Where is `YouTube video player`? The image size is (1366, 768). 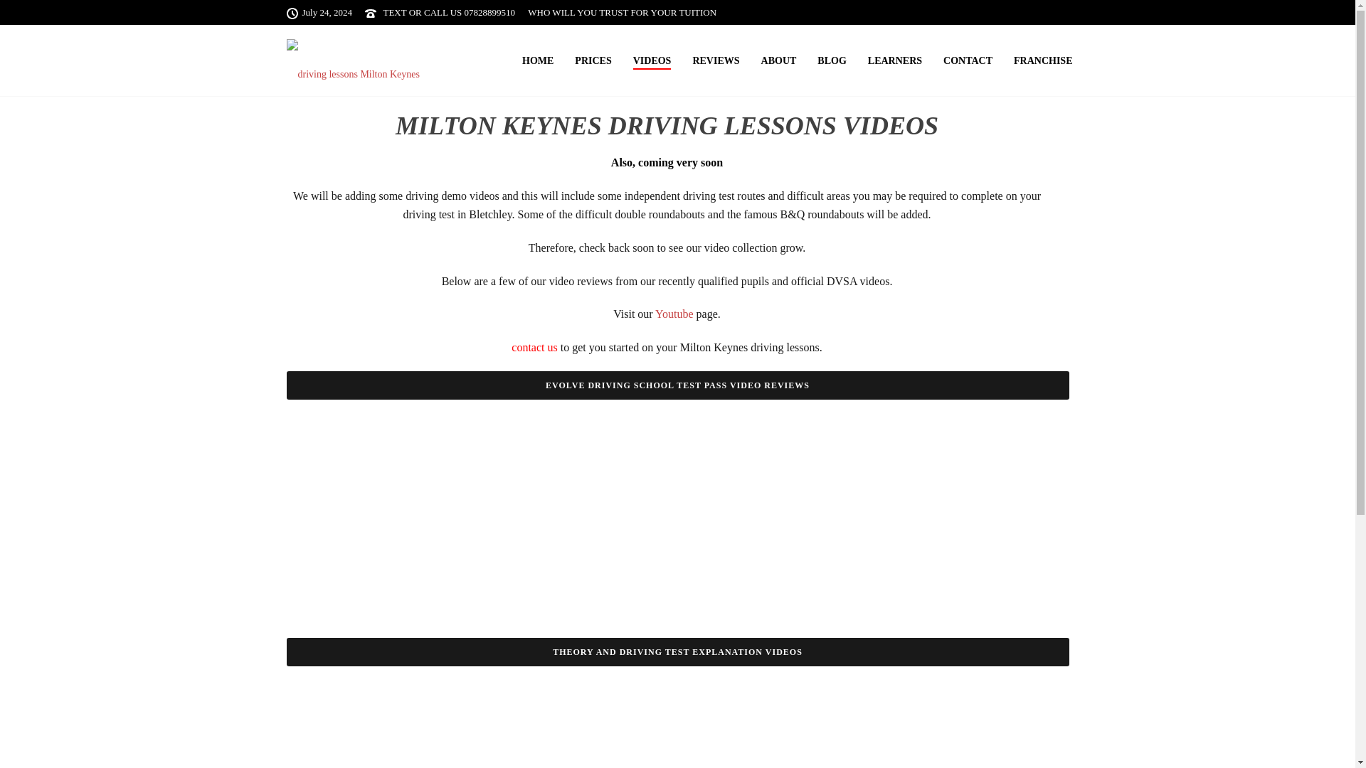
YouTube video player is located at coordinates (393, 722).